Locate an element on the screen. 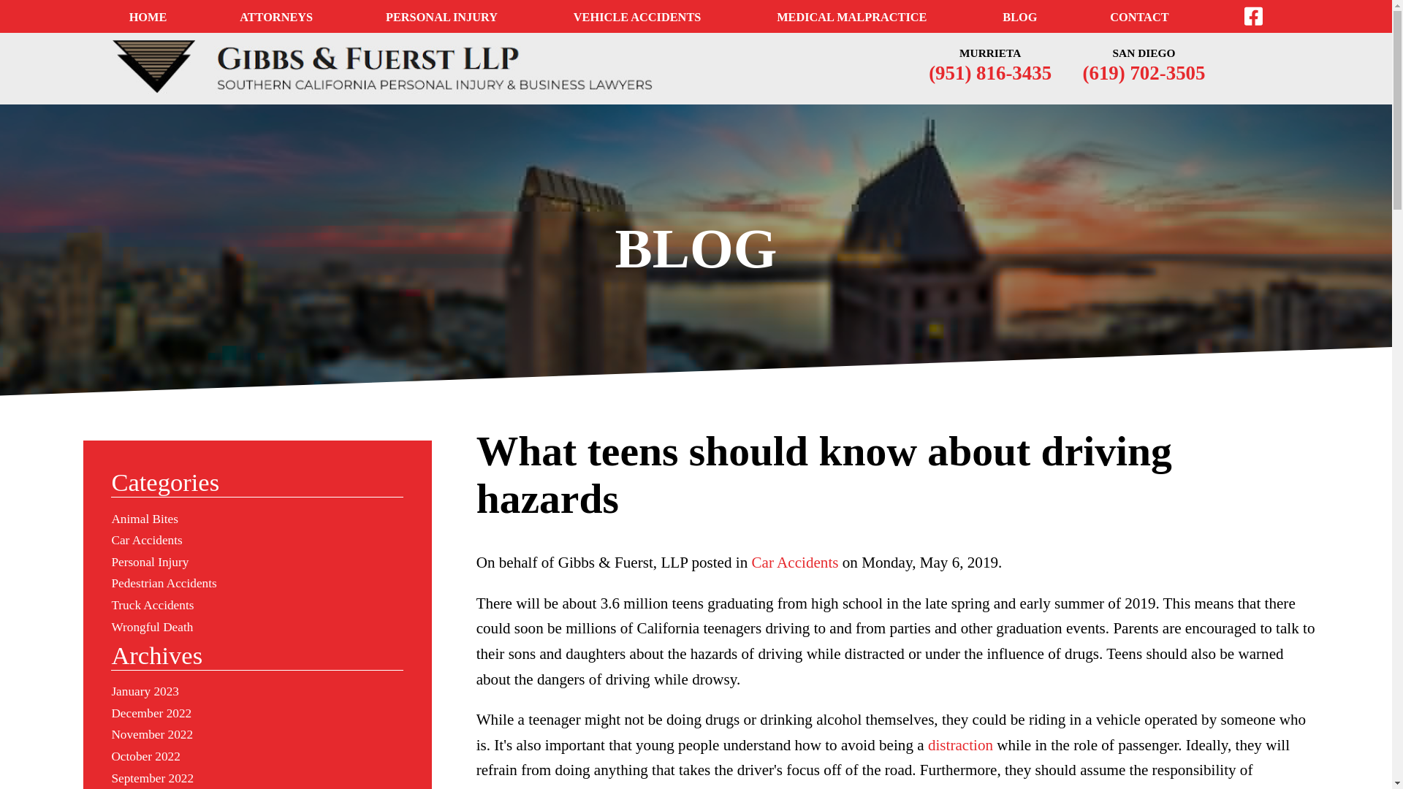  BLOG is located at coordinates (1019, 37).